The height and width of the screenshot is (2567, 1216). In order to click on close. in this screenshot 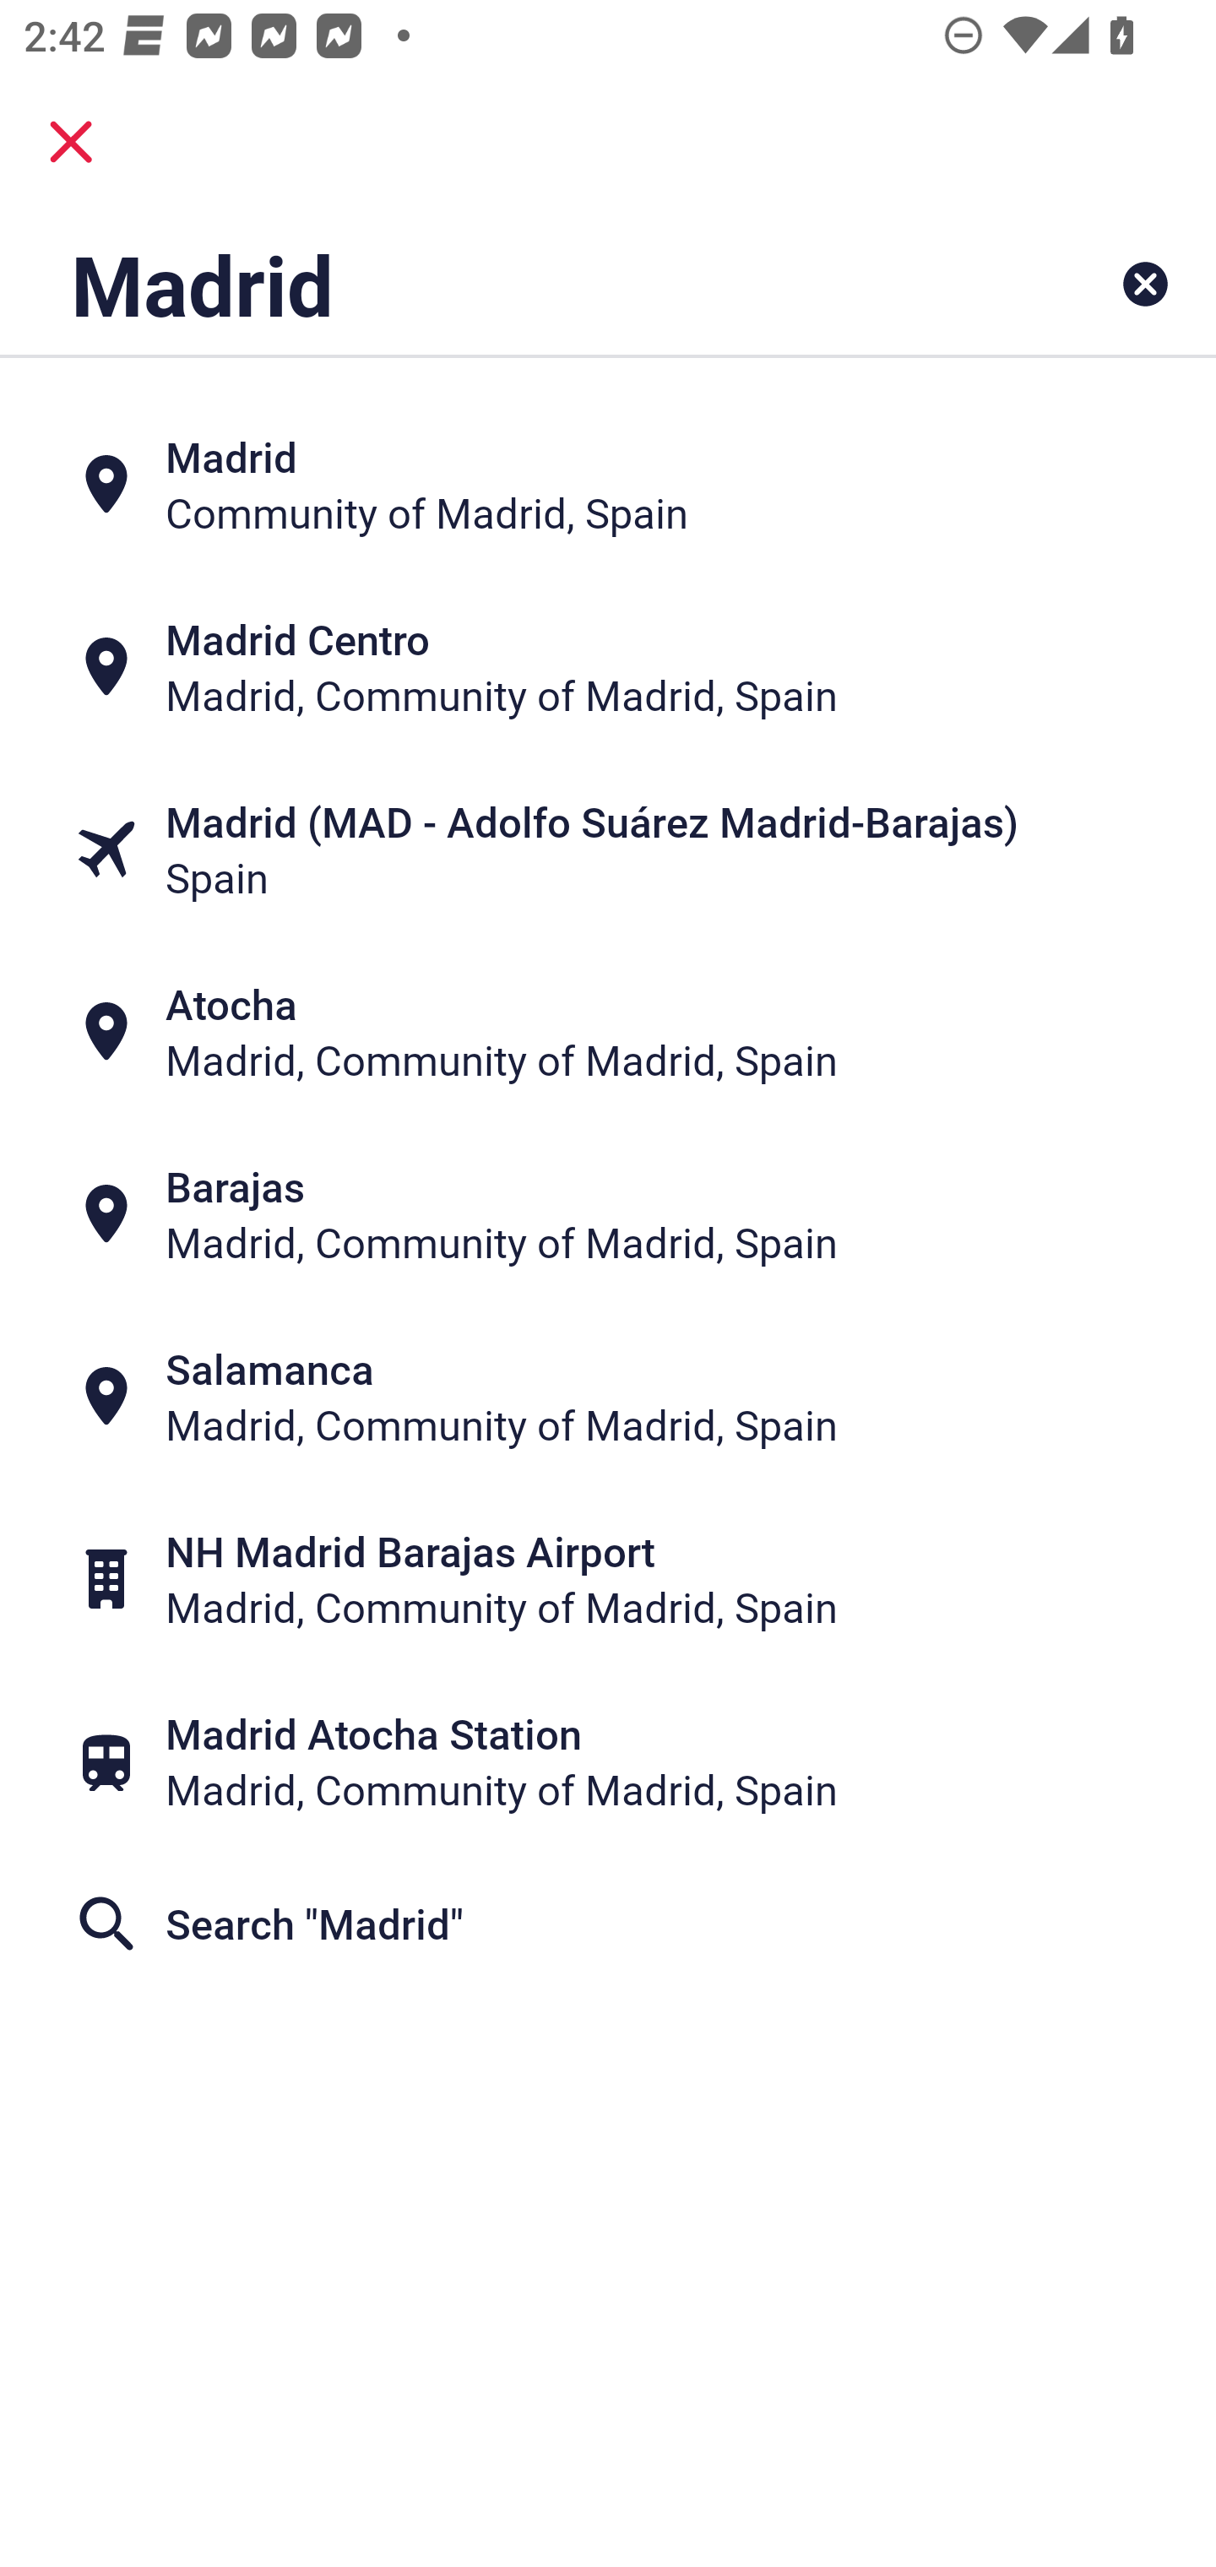, I will do `click(71, 142)`.